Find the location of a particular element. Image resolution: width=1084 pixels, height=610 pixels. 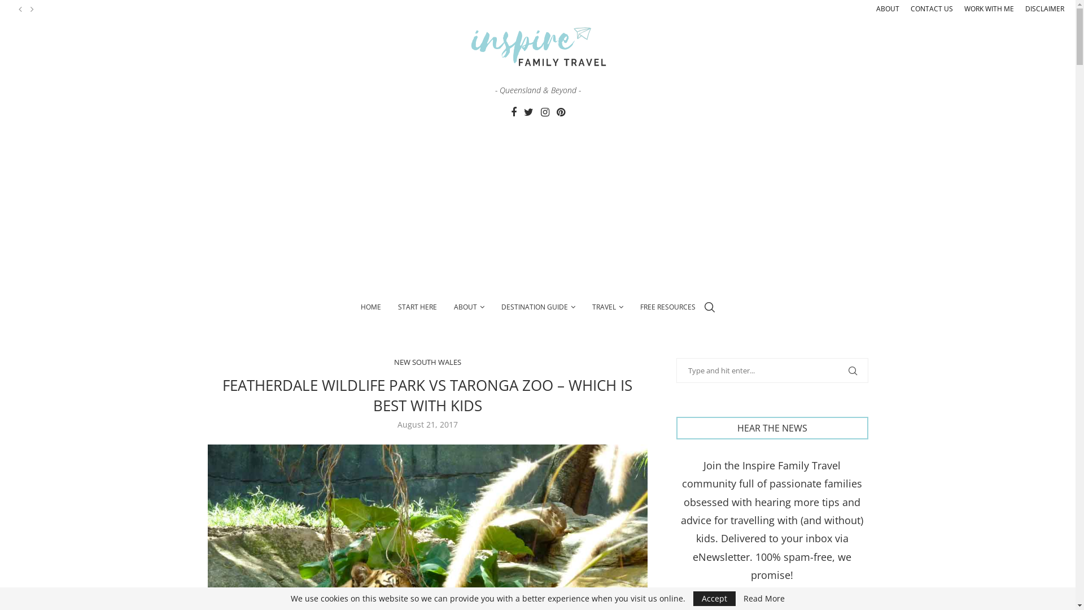

CONTACT US is located at coordinates (932, 9).